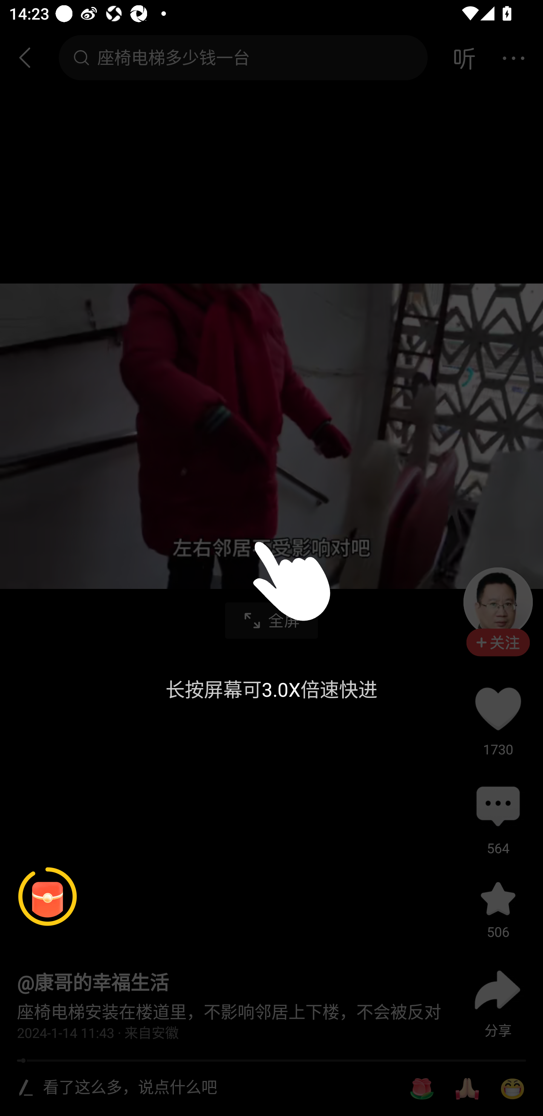 The height and width of the screenshot is (1116, 543). Describe the element at coordinates (512, 1089) in the screenshot. I see `[呲牙]` at that location.